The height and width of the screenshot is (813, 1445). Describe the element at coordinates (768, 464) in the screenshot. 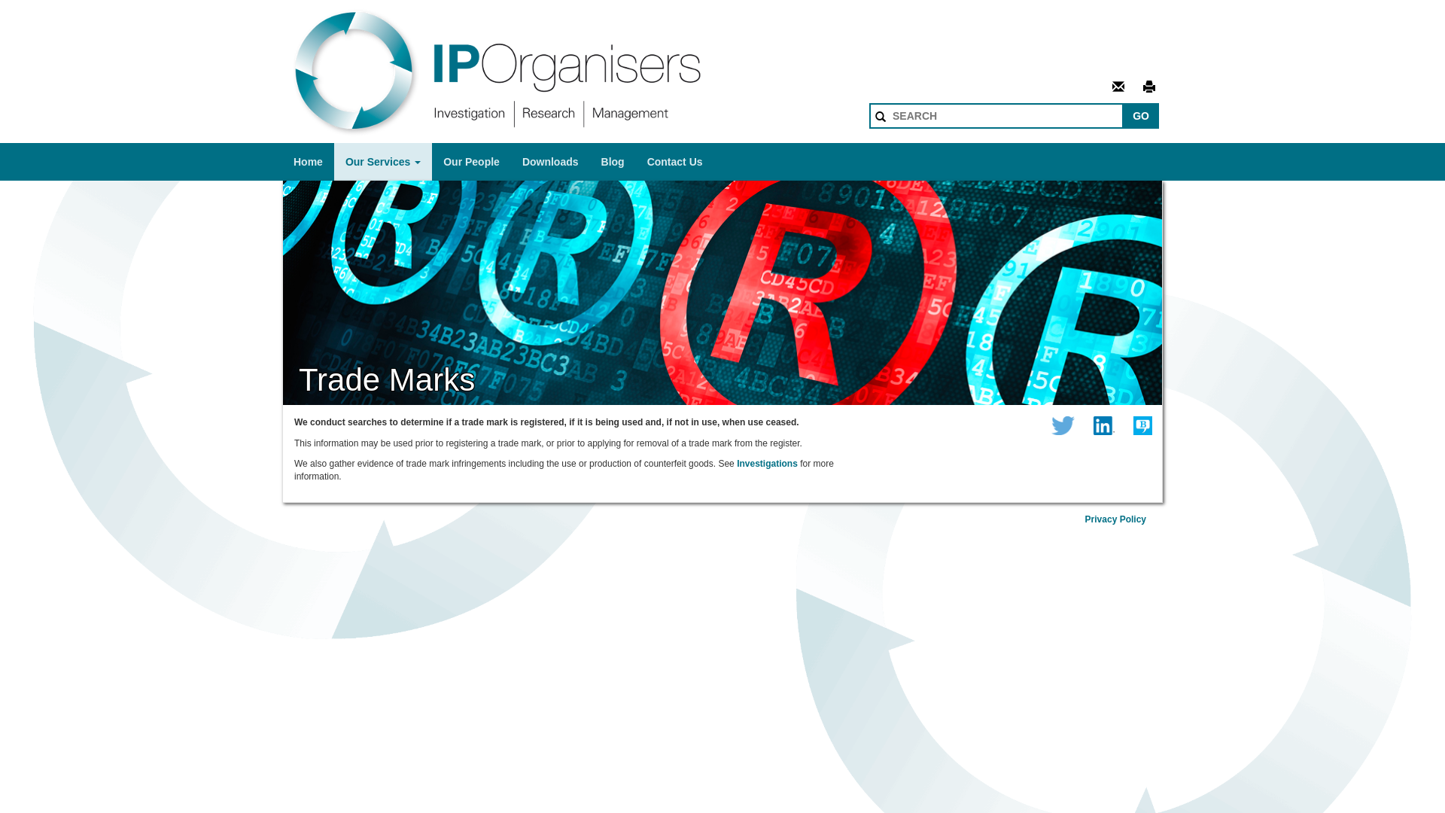

I see `Investigations` at that location.